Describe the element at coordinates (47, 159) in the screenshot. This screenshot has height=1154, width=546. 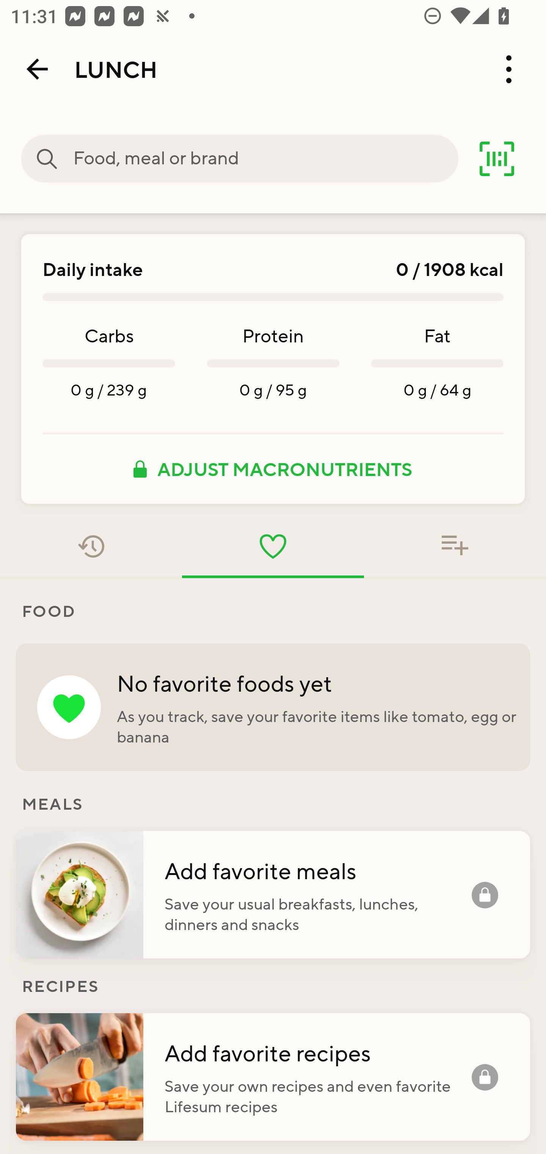
I see `Food, meal or brand` at that location.